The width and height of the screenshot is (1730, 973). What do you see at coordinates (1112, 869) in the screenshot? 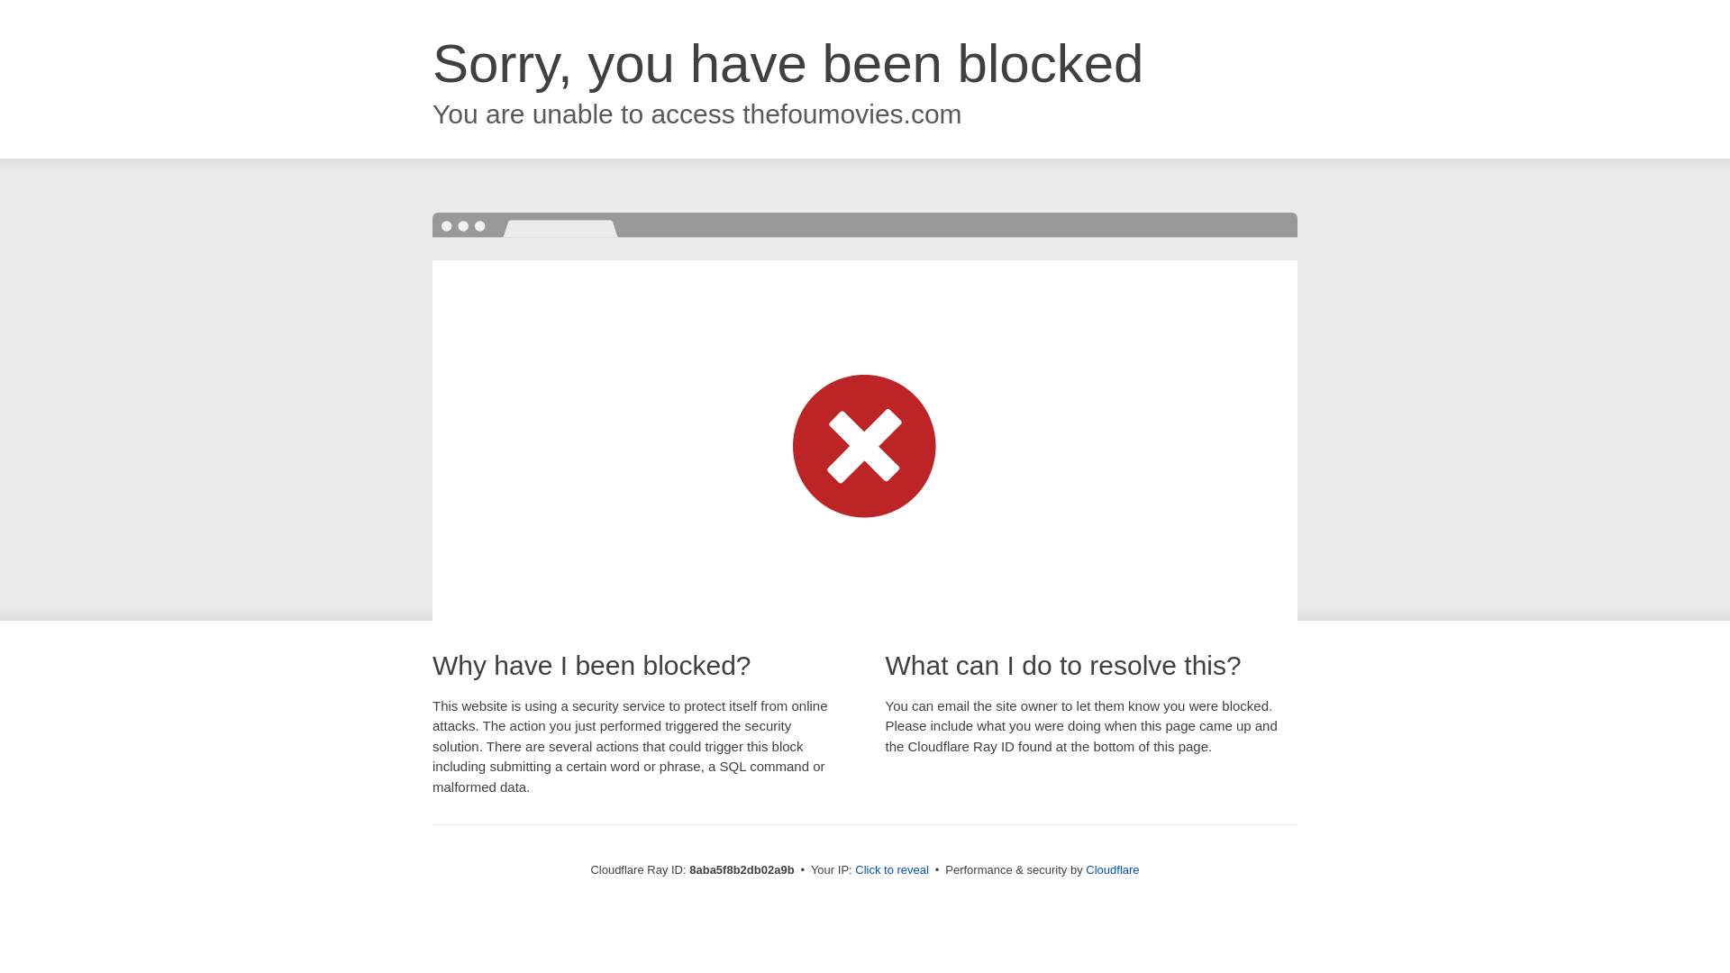
I see `Cloudflare` at bounding box center [1112, 869].